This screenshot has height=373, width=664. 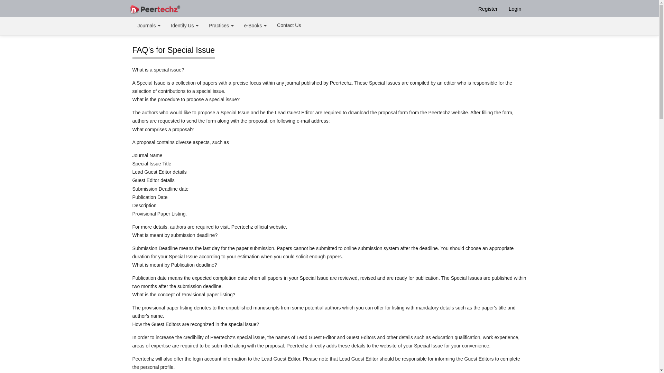 What do you see at coordinates (221, 26) in the screenshot?
I see `Practices` at bounding box center [221, 26].